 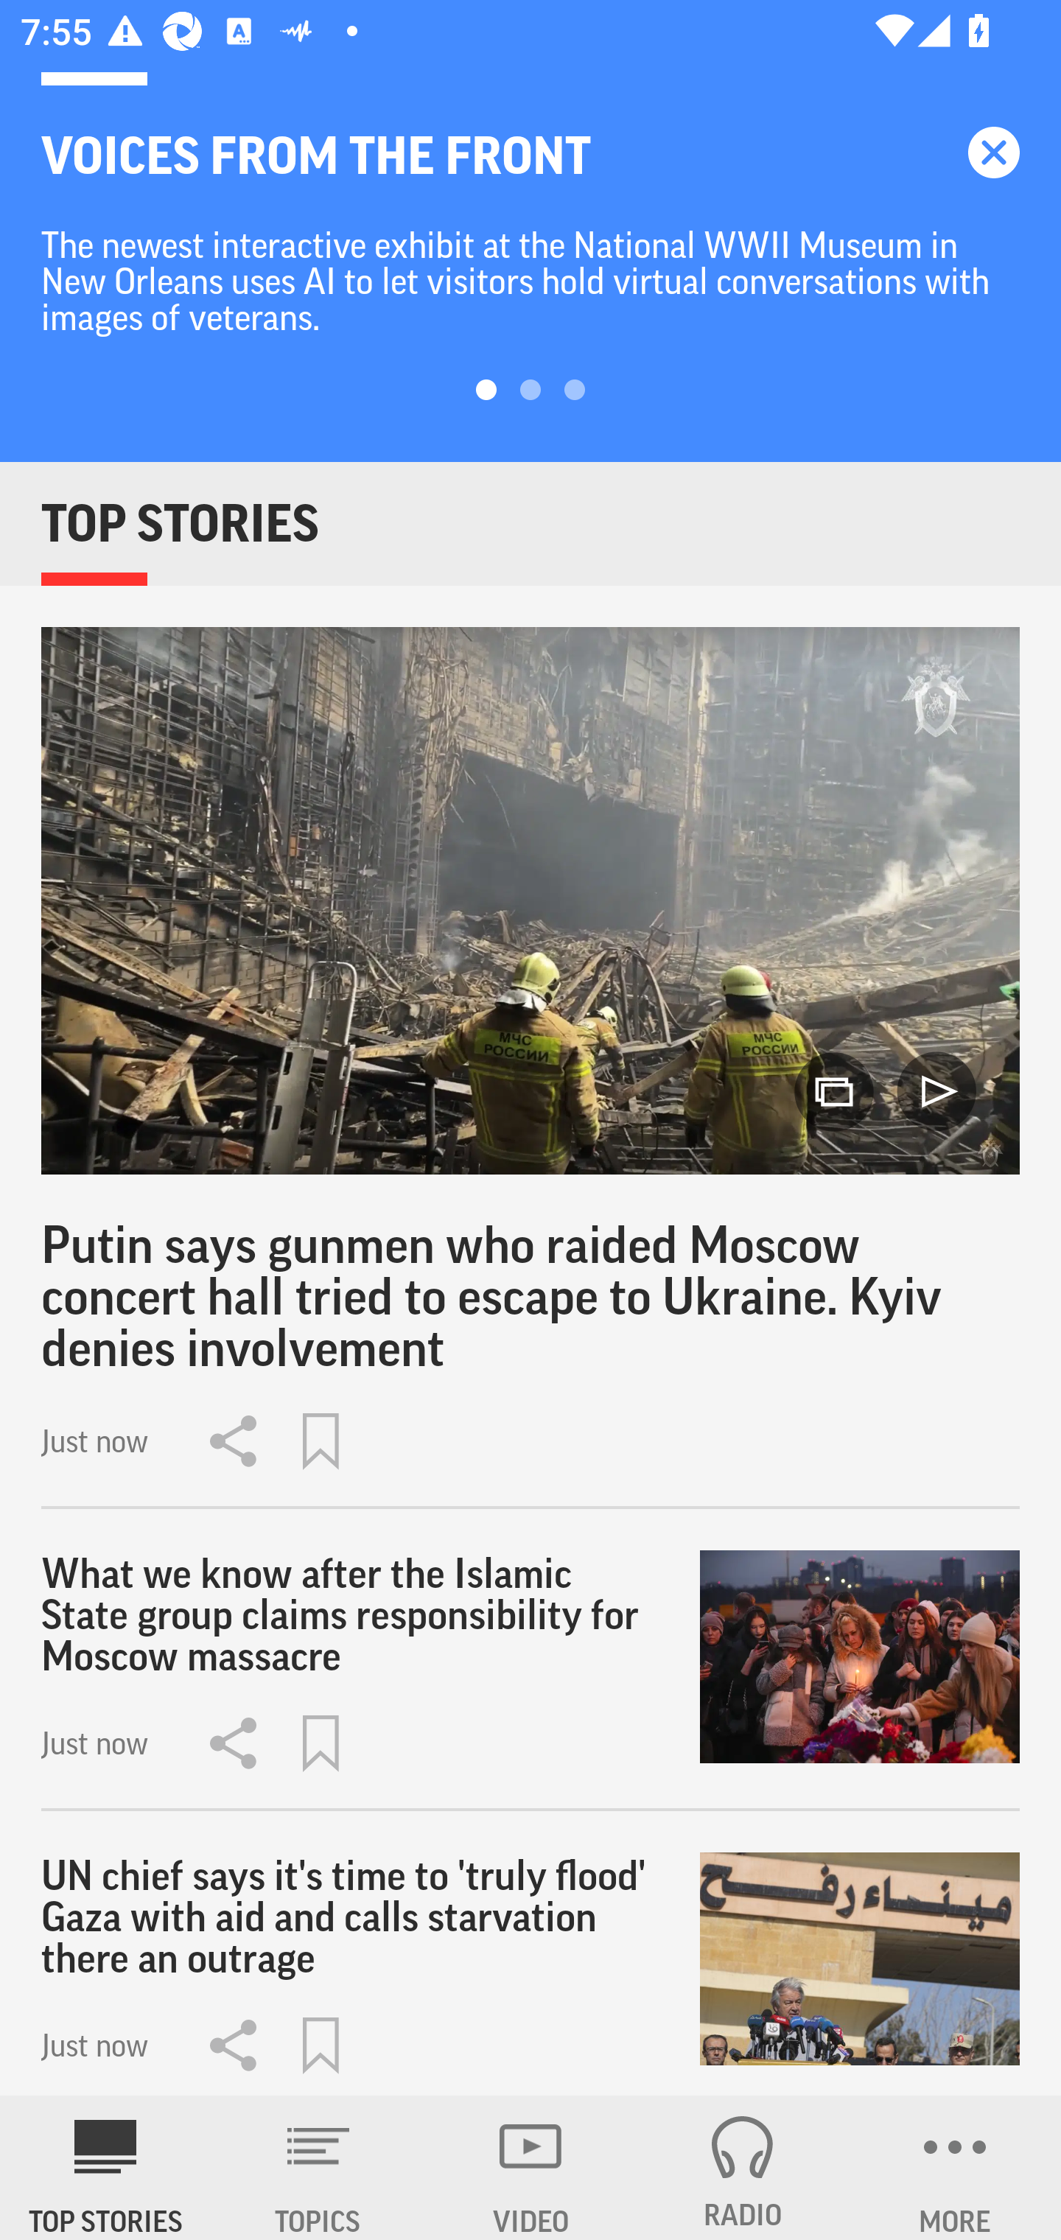 I want to click on TOPICS, so click(x=318, y=2168).